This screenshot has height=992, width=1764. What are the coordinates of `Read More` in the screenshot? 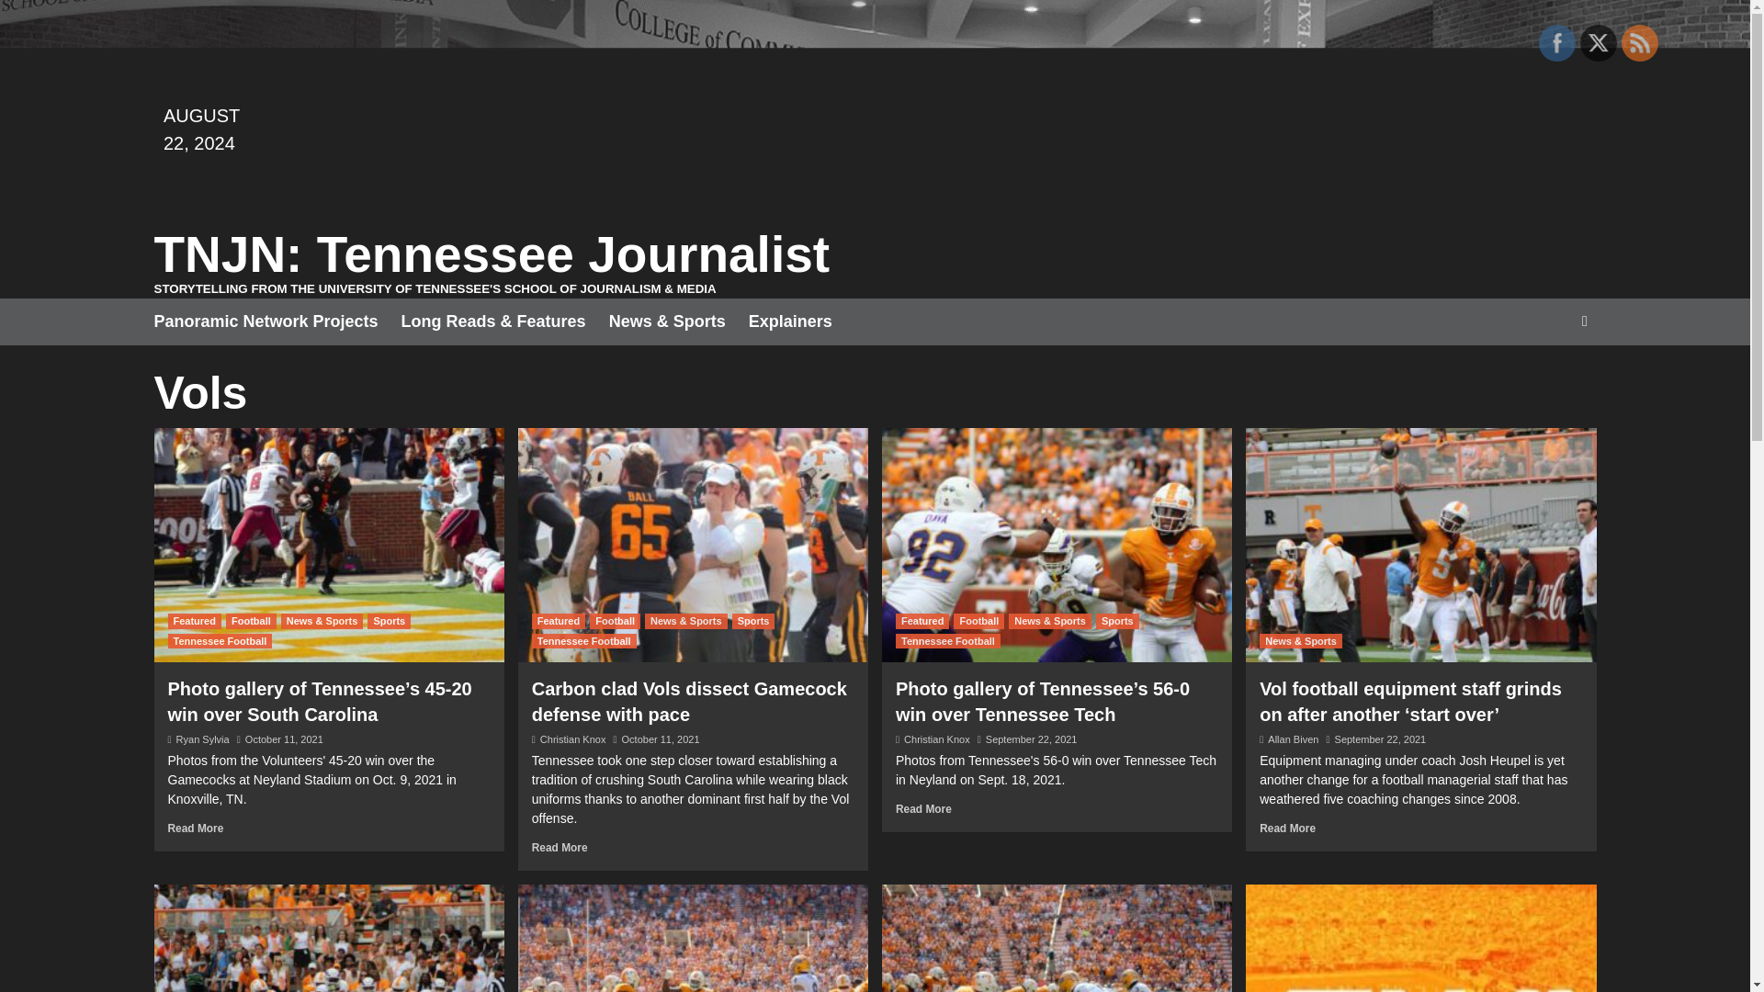 It's located at (560, 847).